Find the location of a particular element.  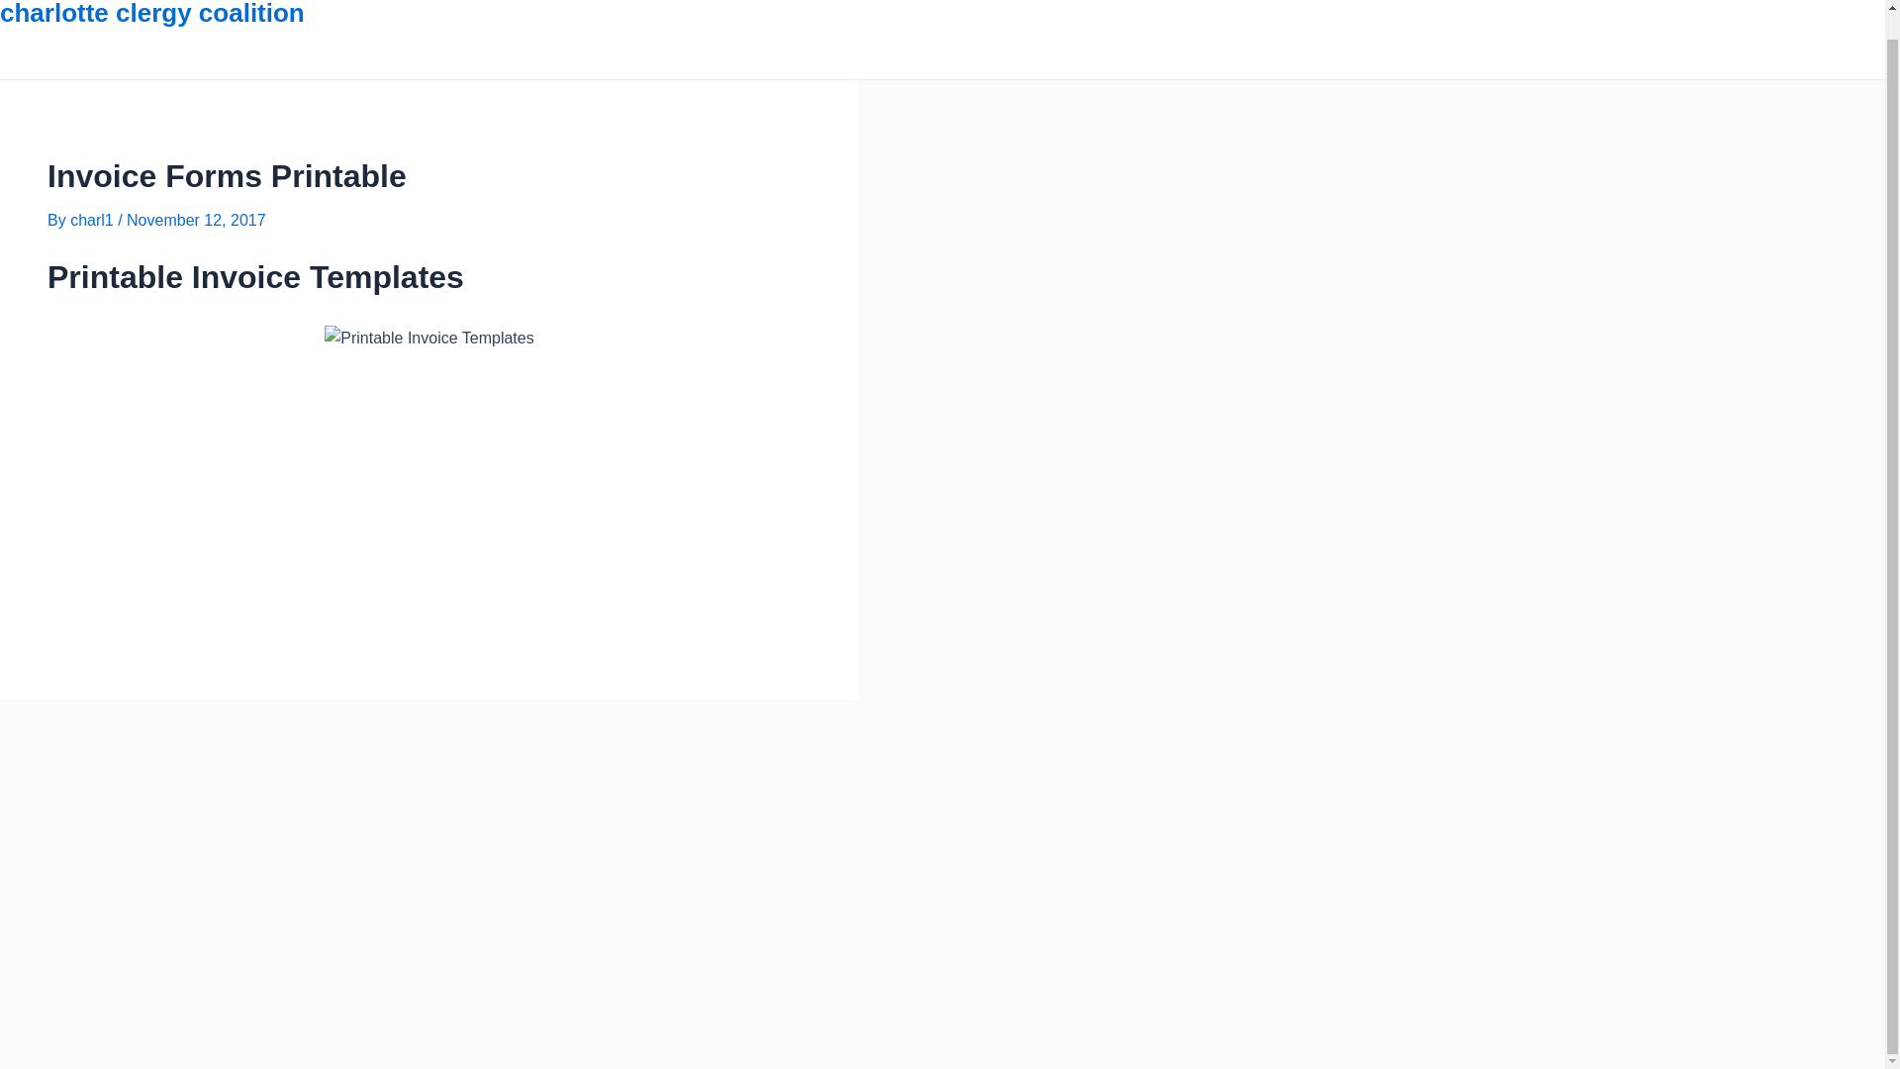

charl1 is located at coordinates (94, 220).